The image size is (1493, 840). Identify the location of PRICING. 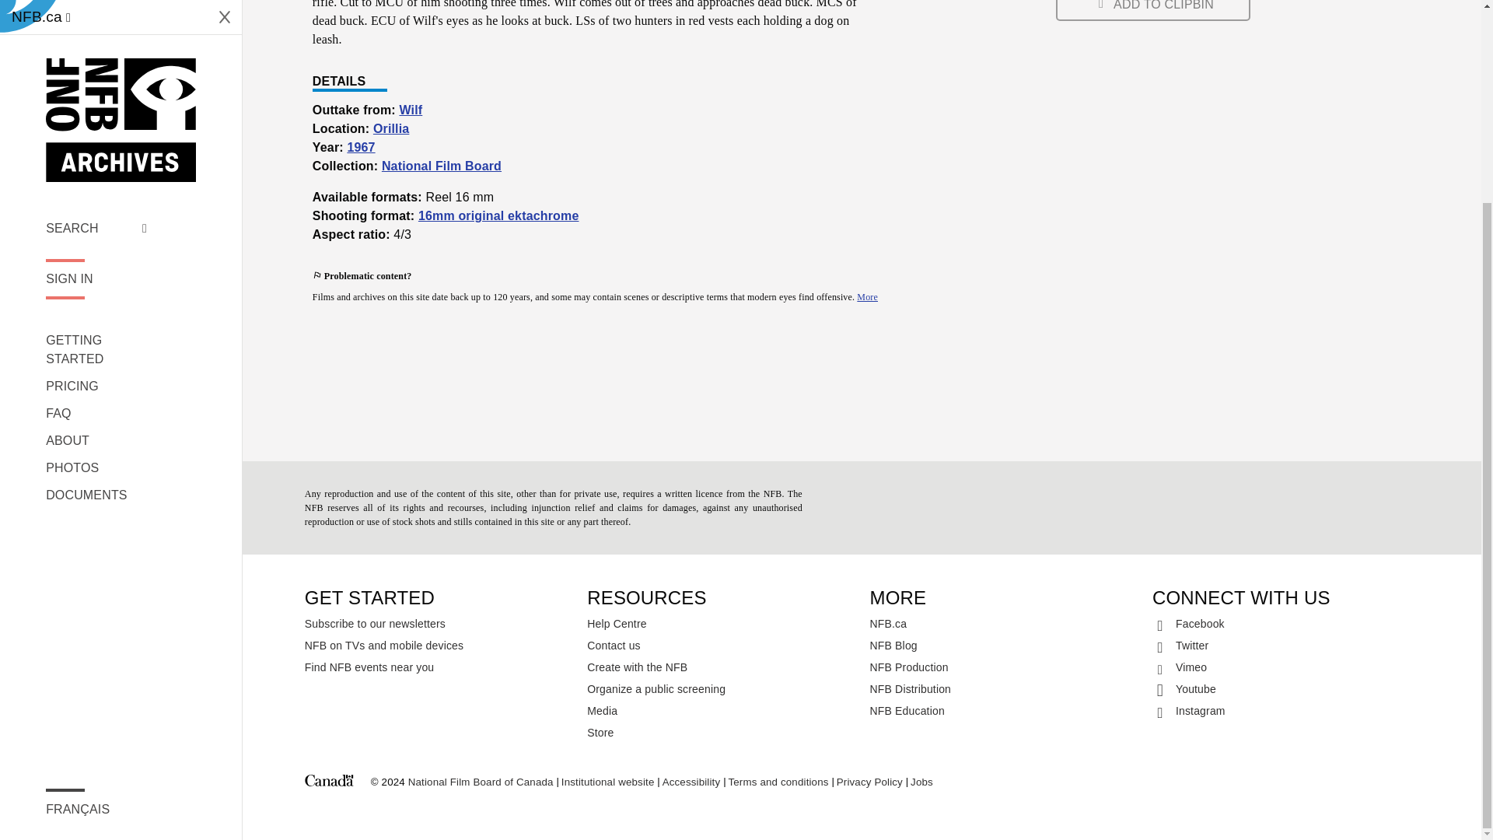
(96, 129).